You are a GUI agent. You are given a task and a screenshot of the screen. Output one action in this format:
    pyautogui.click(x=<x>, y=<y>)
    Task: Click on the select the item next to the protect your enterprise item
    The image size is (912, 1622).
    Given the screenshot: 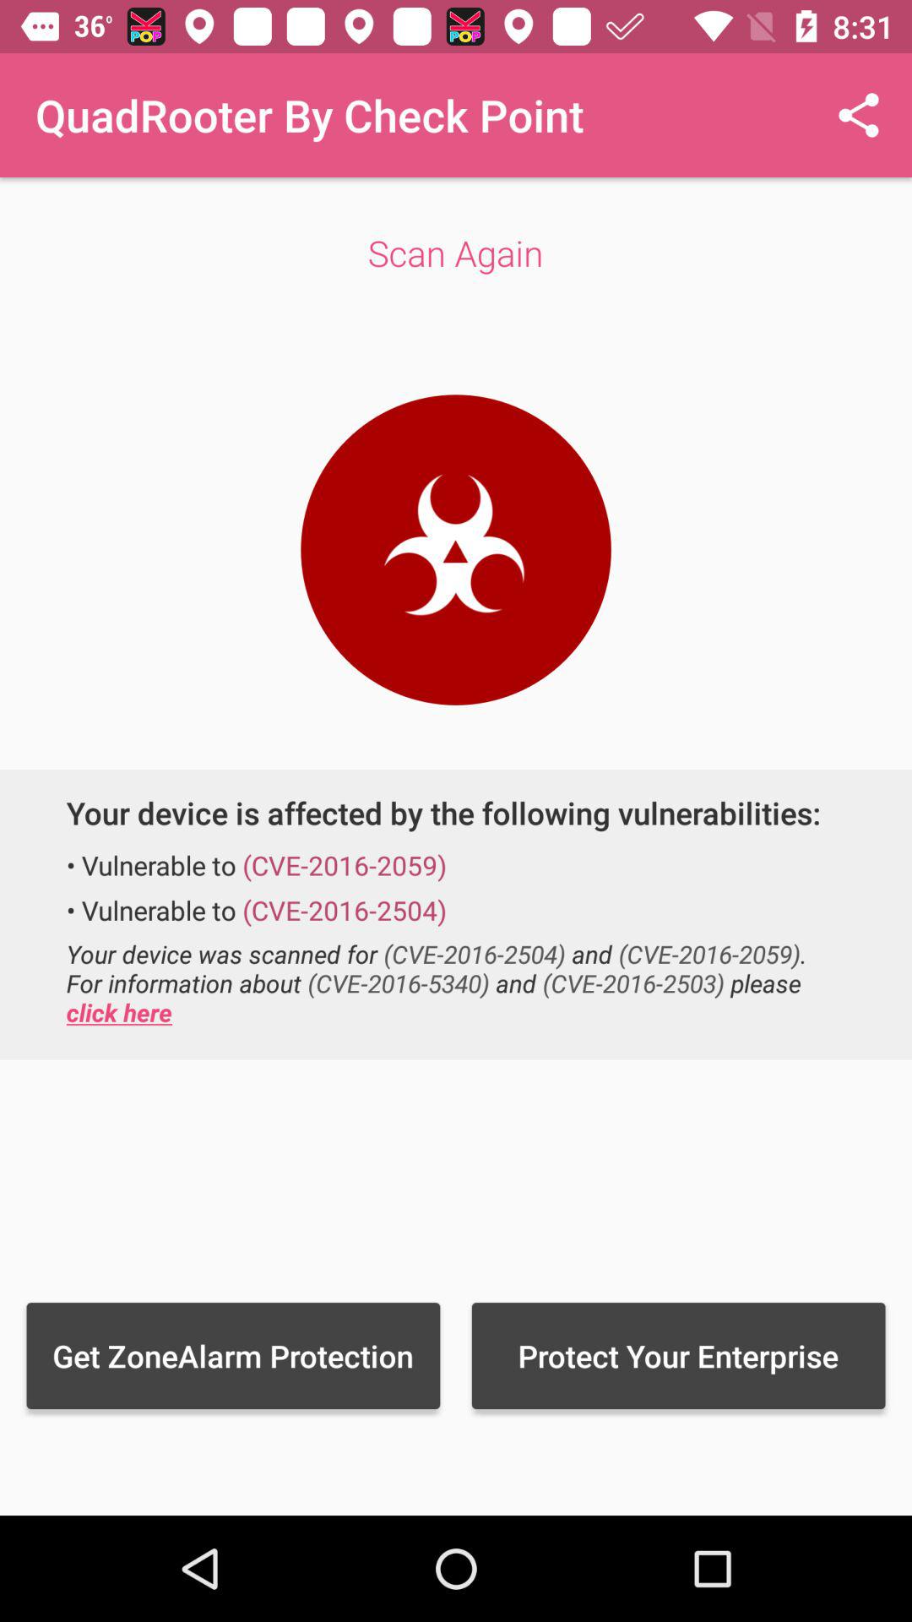 What is the action you would take?
    pyautogui.click(x=233, y=1355)
    